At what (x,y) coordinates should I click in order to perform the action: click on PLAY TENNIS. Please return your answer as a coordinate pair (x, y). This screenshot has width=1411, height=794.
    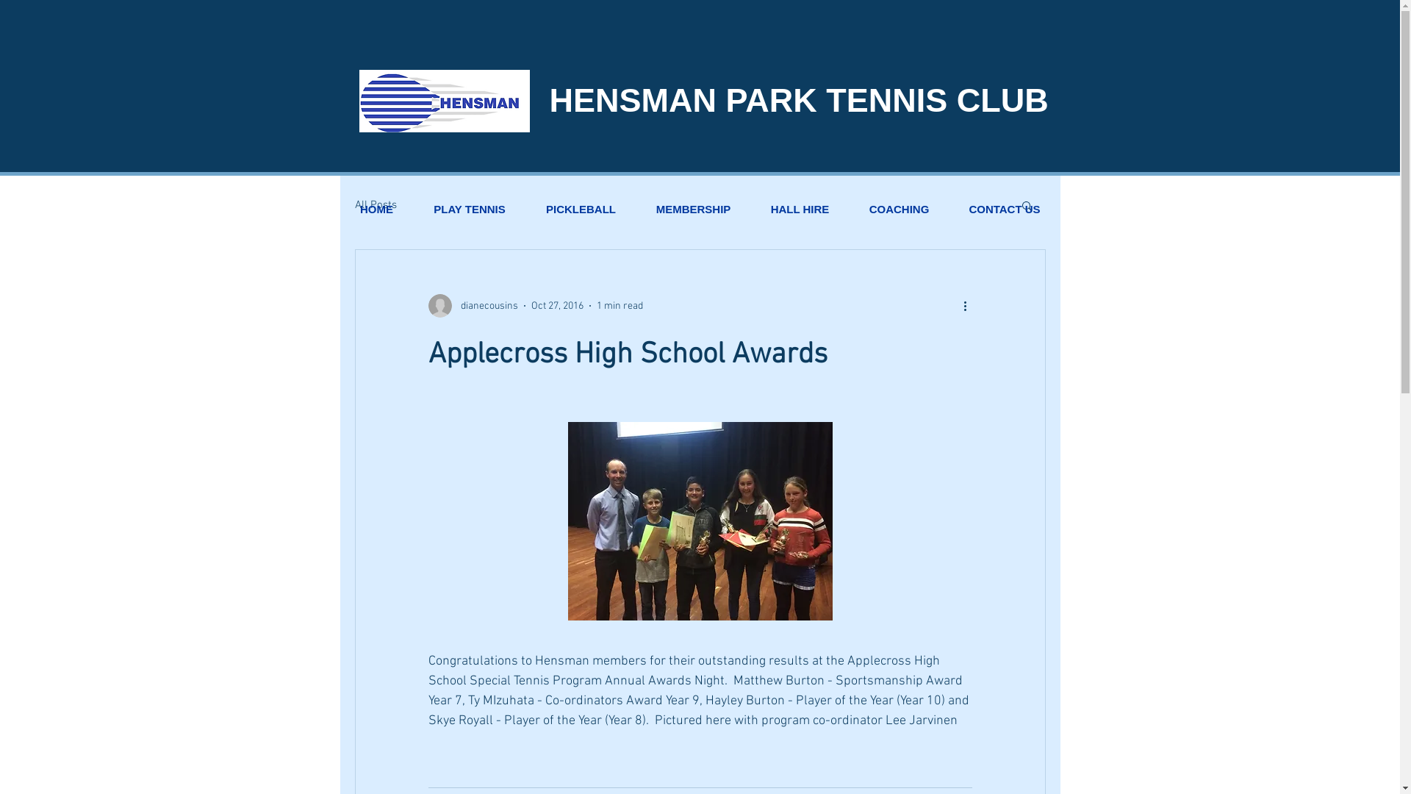
    Looking at the image, I should click on (469, 210).